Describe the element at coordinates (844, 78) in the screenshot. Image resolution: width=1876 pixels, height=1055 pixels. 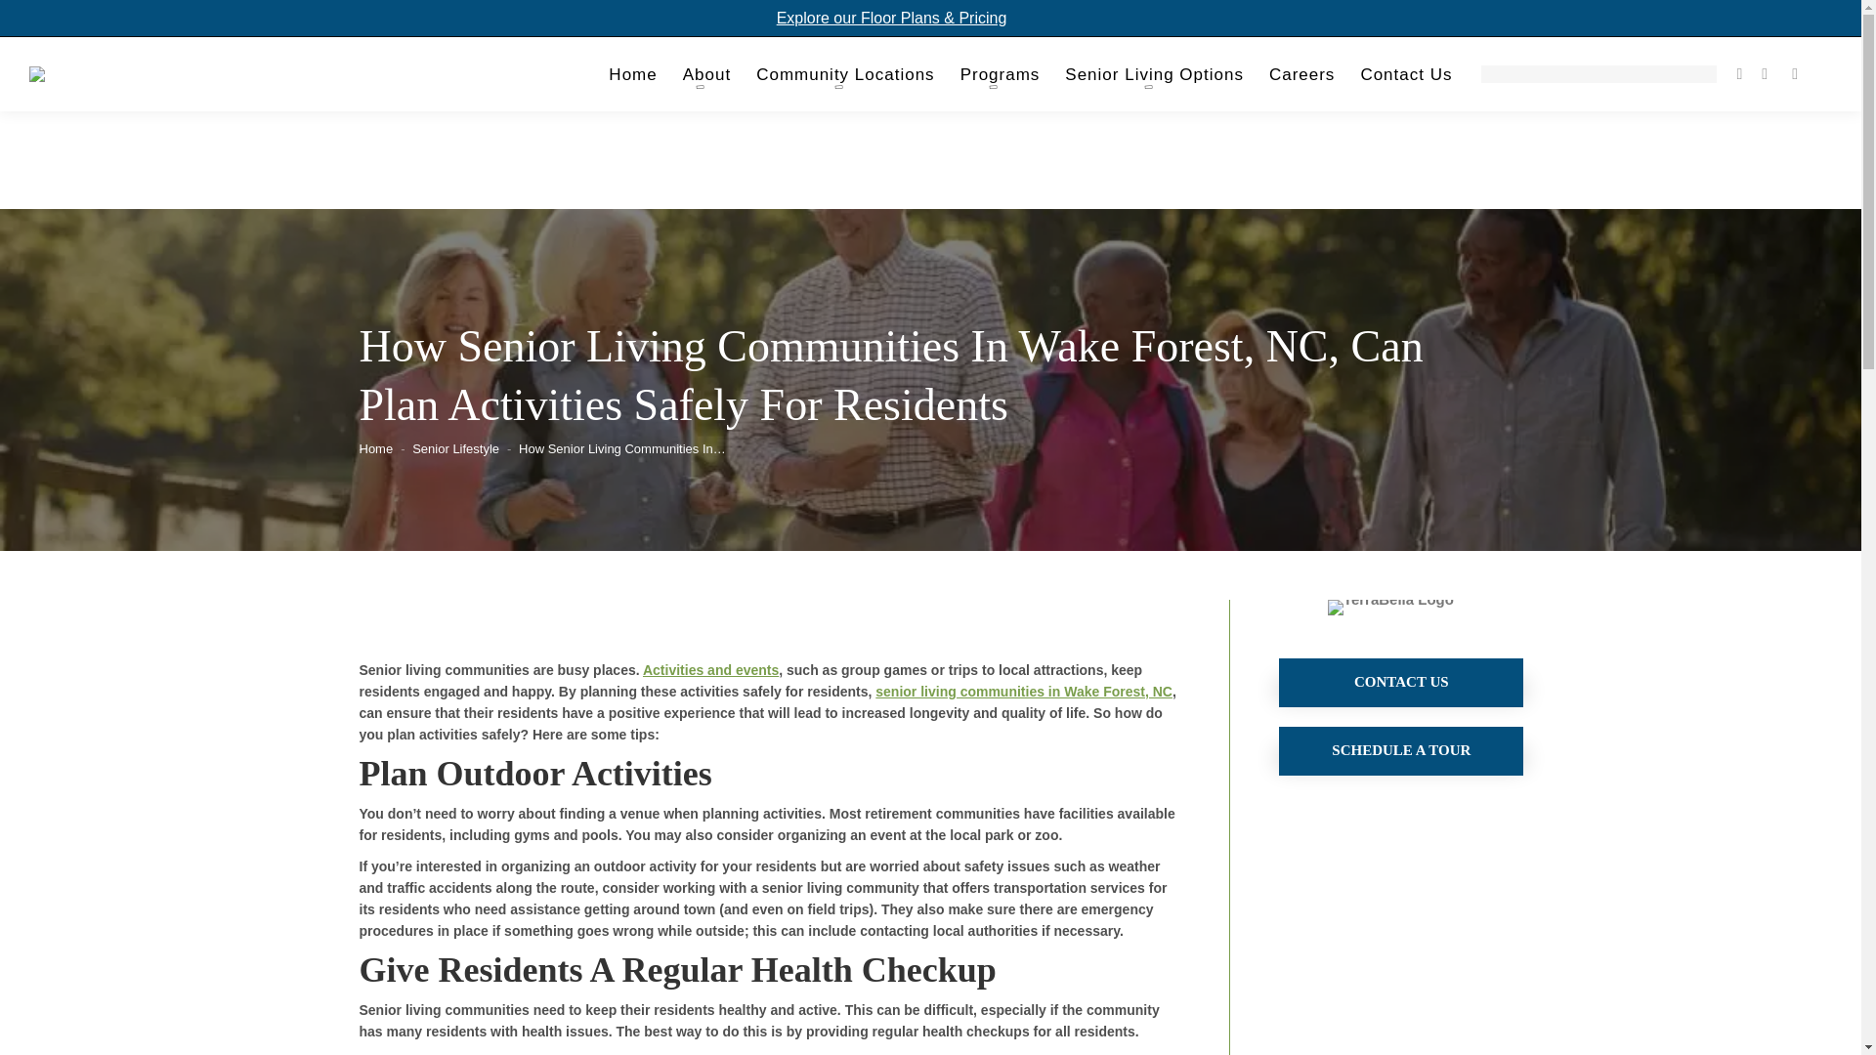
I see `Community Locations` at that location.